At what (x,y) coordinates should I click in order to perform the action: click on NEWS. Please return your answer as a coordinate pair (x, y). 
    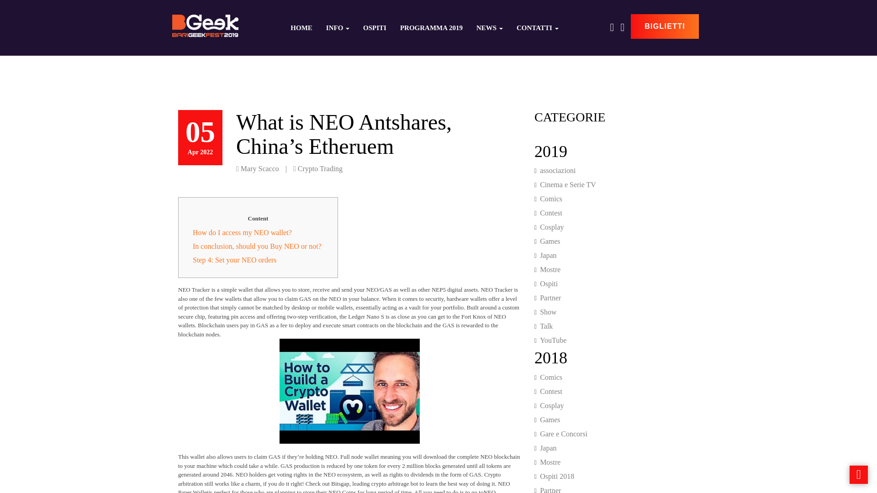
    Looking at the image, I should click on (489, 27).